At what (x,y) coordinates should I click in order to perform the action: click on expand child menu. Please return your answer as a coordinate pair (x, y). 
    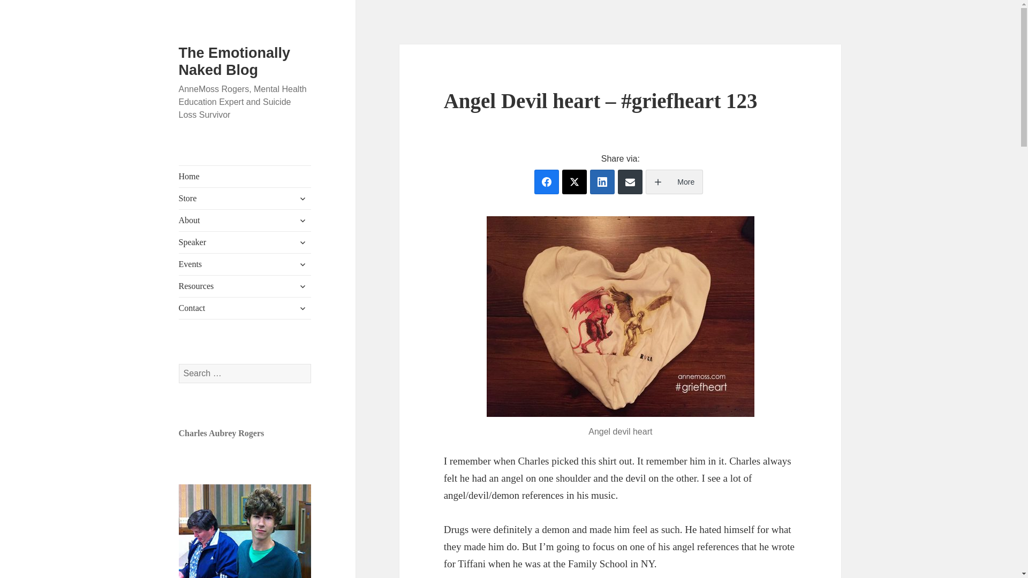
    Looking at the image, I should click on (303, 198).